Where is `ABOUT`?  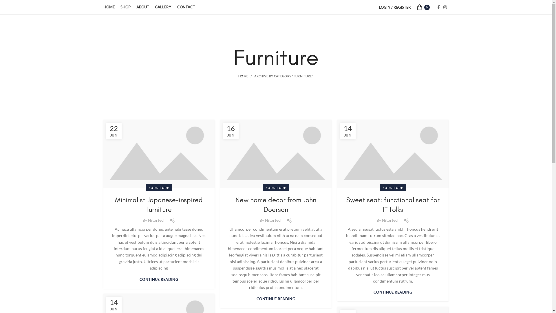 ABOUT is located at coordinates (142, 7).